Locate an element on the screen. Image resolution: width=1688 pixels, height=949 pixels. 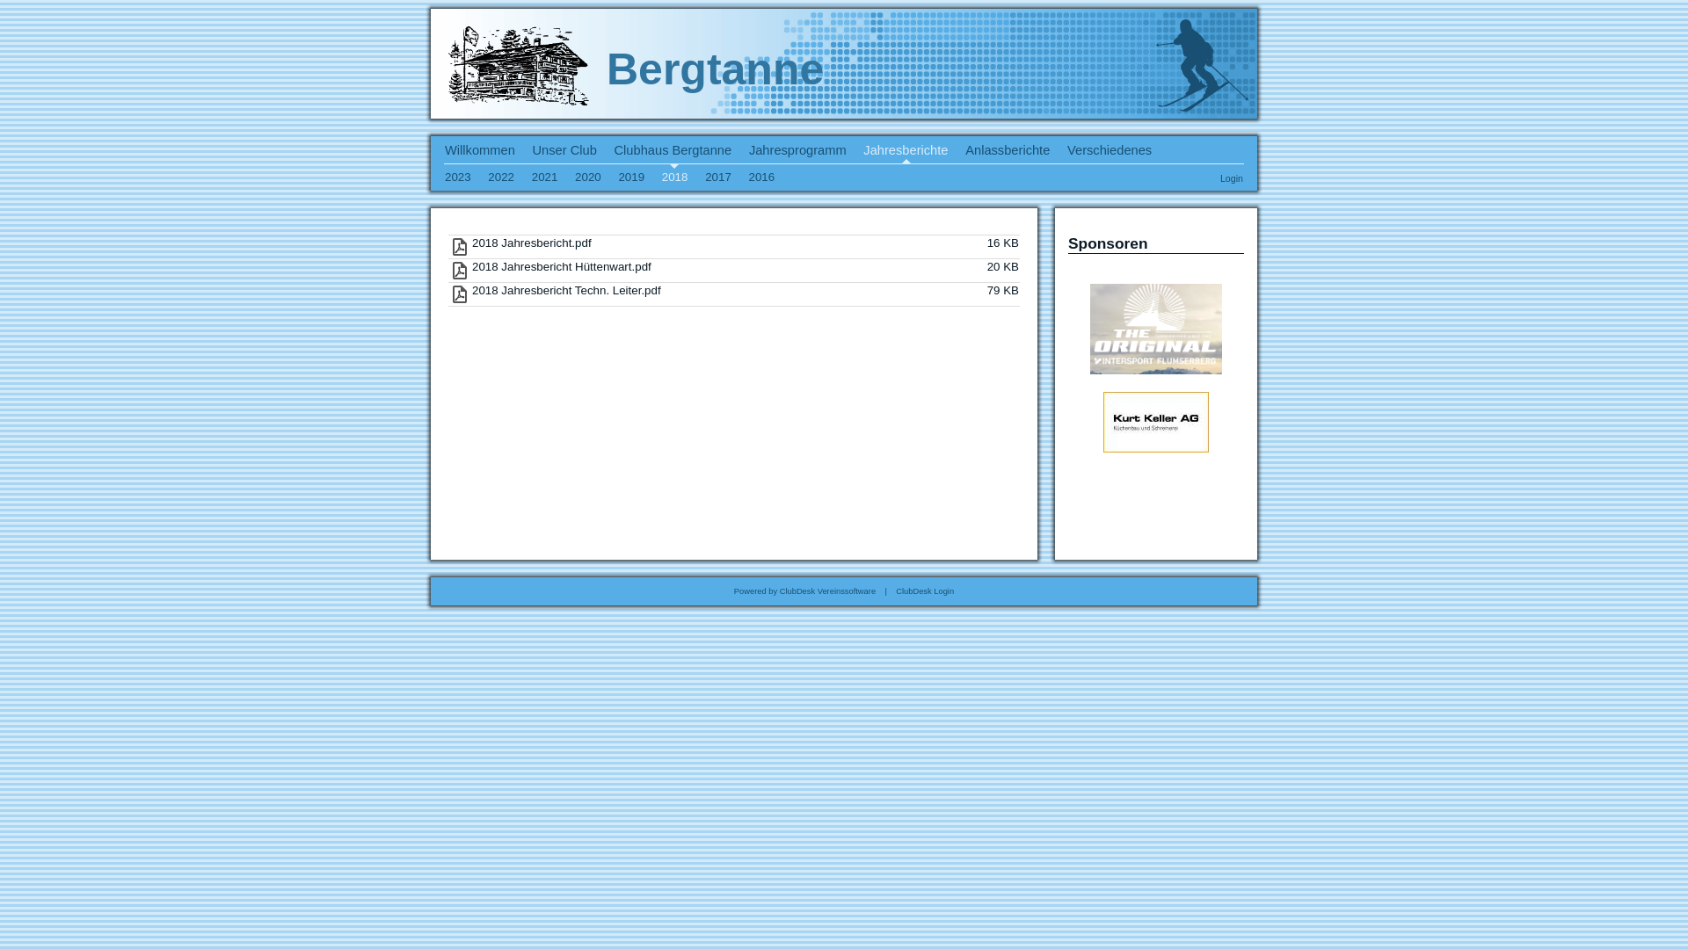
Login is located at coordinates (1232, 178).